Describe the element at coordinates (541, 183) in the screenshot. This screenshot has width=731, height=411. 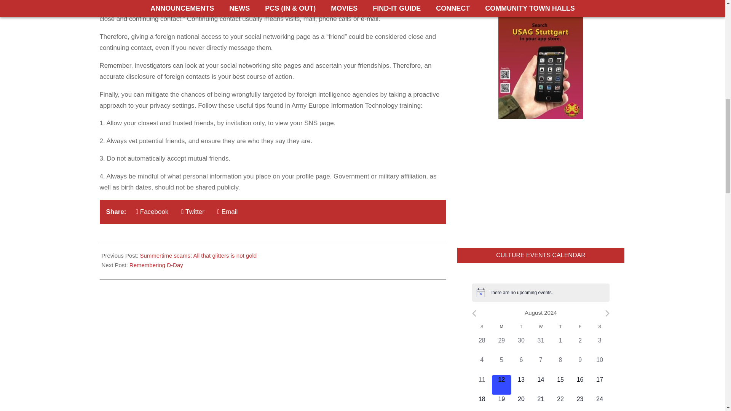
I see `3rd party ad content` at that location.